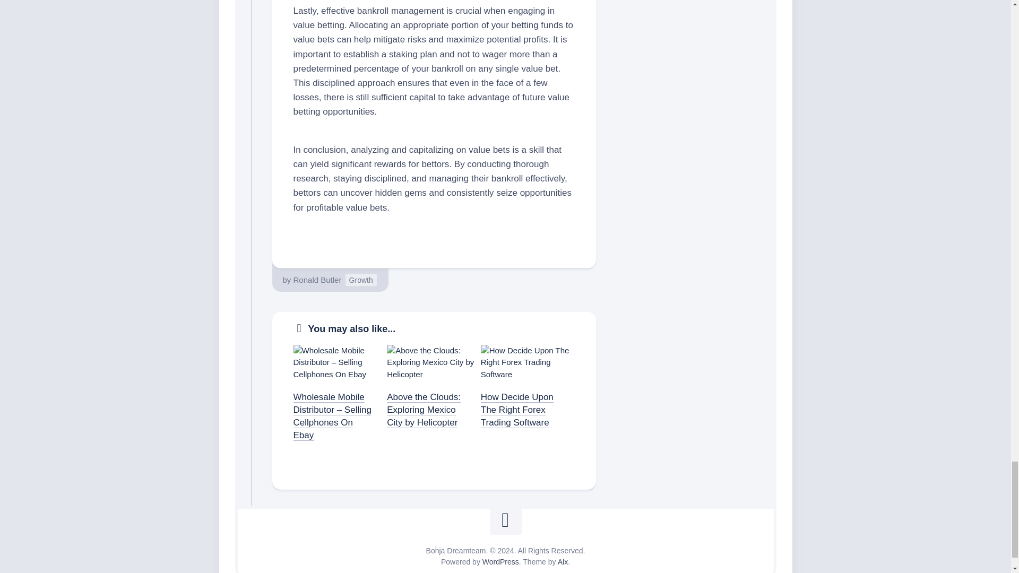 This screenshot has width=1019, height=573. Describe the element at coordinates (563, 561) in the screenshot. I see `Alx` at that location.